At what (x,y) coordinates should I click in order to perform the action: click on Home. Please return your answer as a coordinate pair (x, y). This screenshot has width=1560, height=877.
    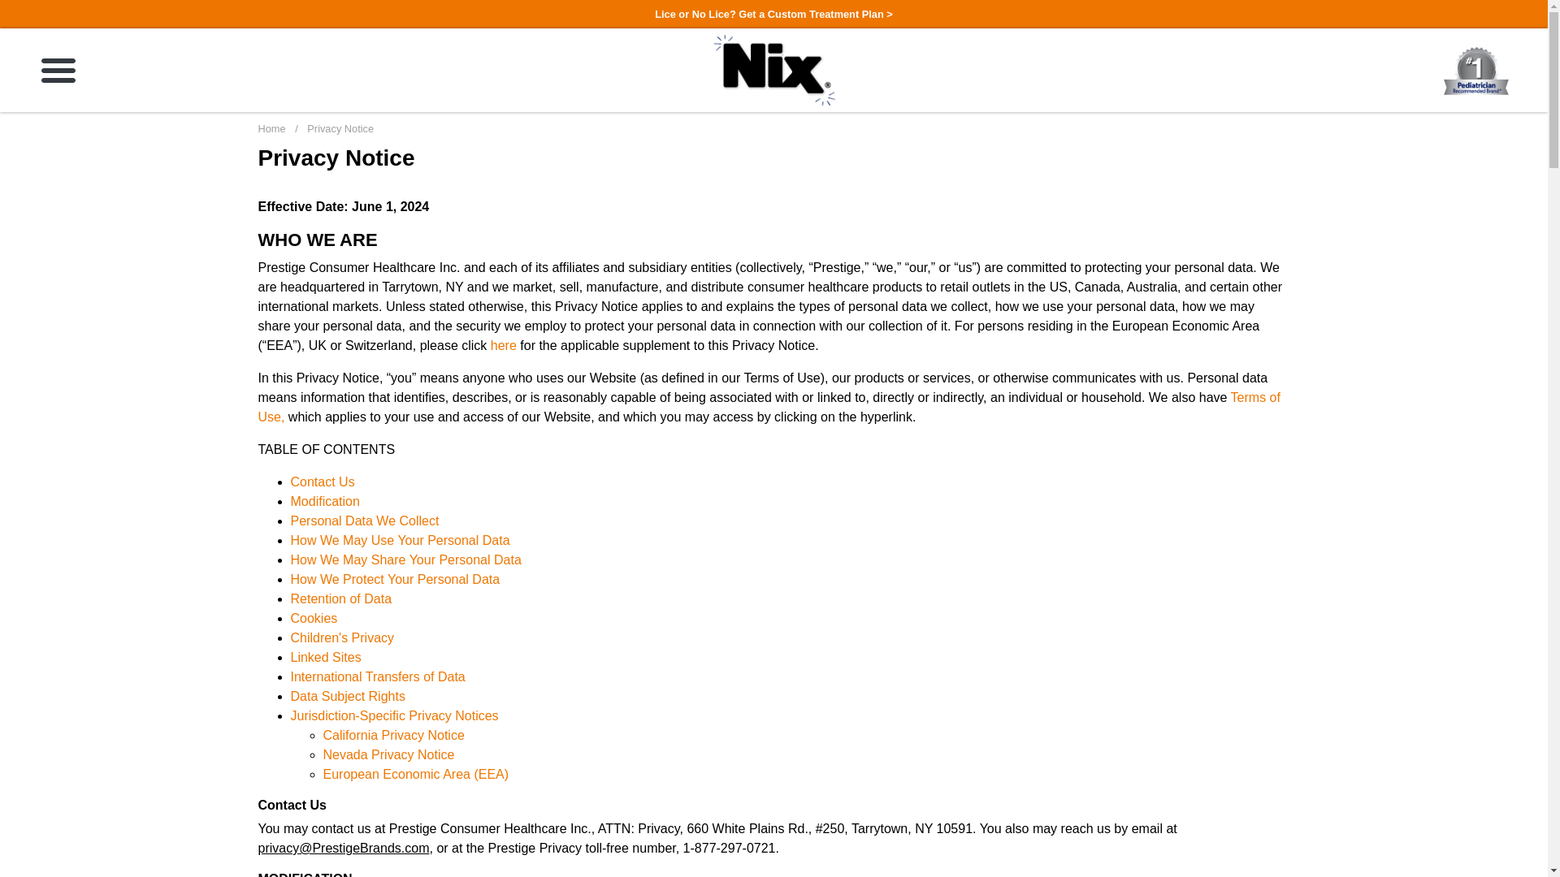
    Looking at the image, I should click on (273, 128).